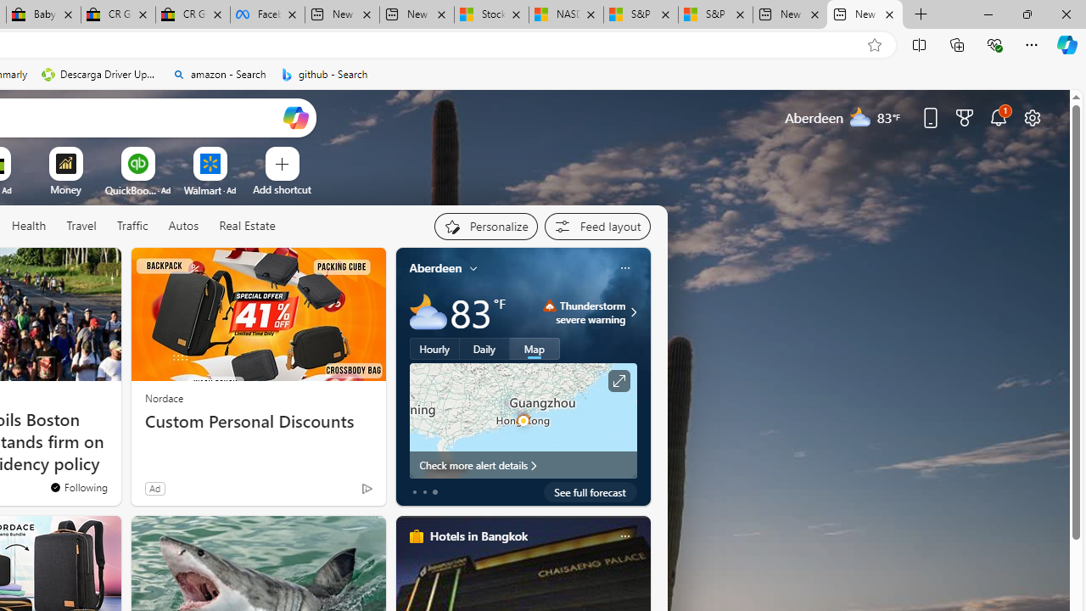 Image resolution: width=1086 pixels, height=611 pixels. What do you see at coordinates (183, 227) in the screenshot?
I see `Autos` at bounding box center [183, 227].